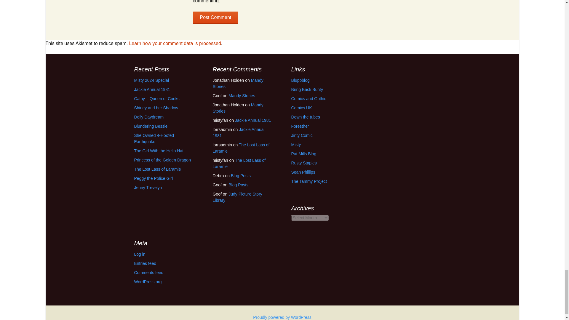 This screenshot has width=569, height=320. I want to click on British comics forum, so click(305, 117).